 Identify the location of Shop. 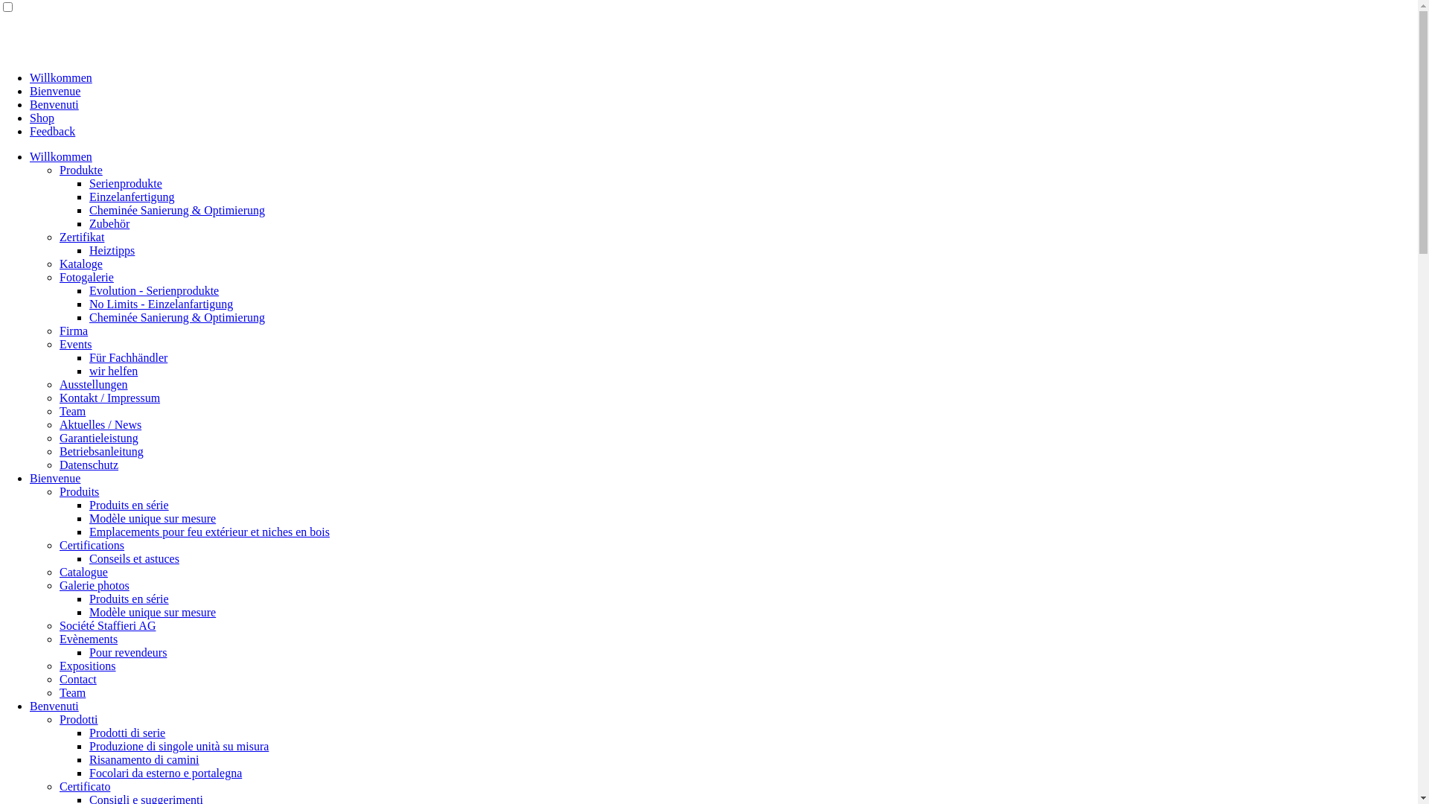
(42, 118).